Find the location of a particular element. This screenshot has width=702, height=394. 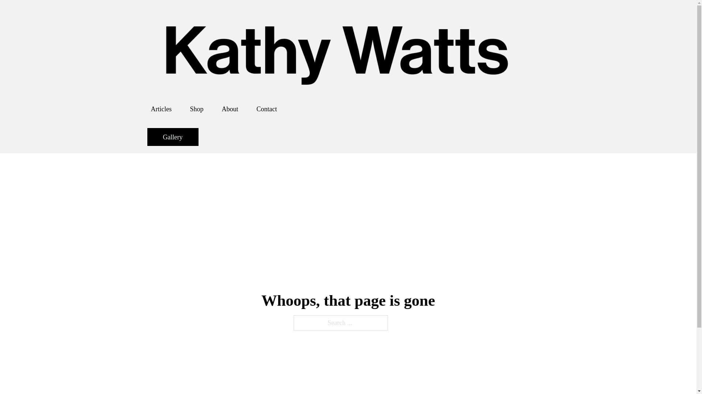

Articles is located at coordinates (161, 109).